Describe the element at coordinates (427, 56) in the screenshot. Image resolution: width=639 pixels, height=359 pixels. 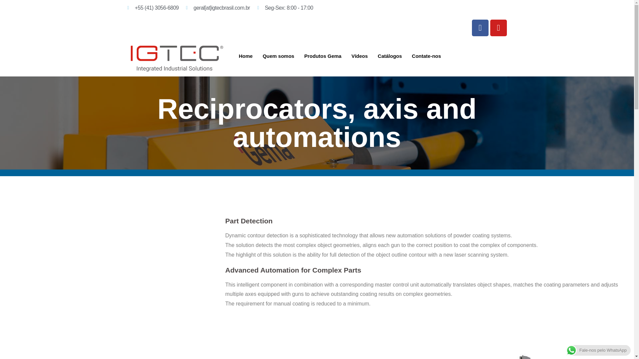
I see `Contate-nos` at that location.